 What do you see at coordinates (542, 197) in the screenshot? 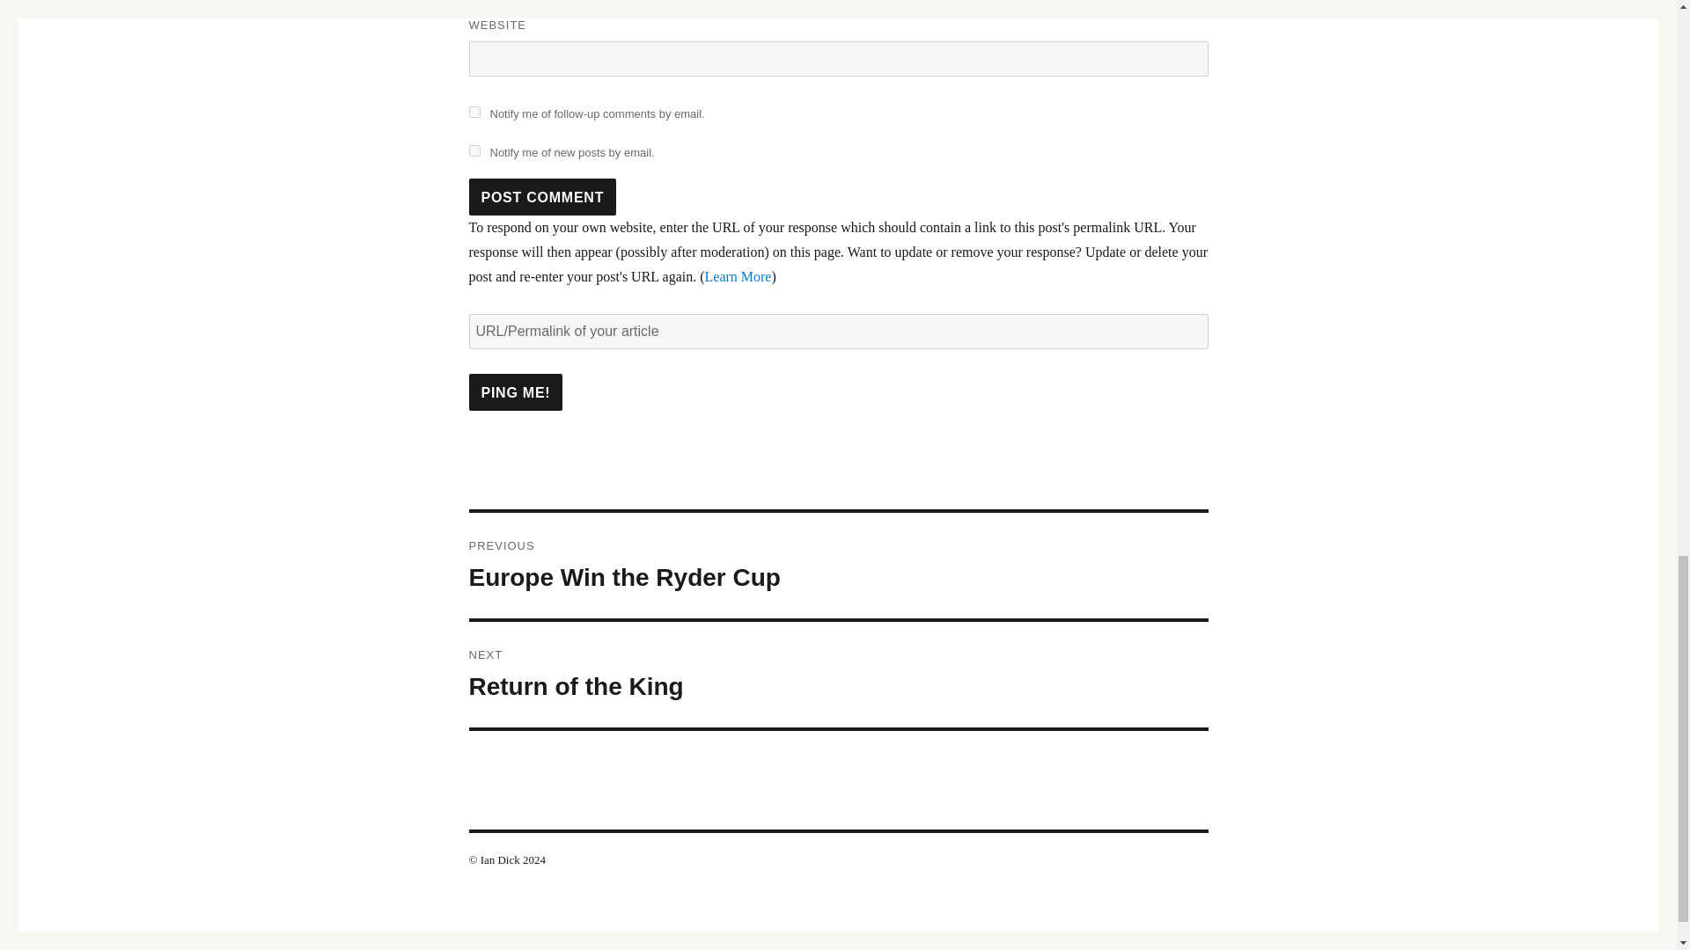
I see `Learn More` at bounding box center [542, 197].